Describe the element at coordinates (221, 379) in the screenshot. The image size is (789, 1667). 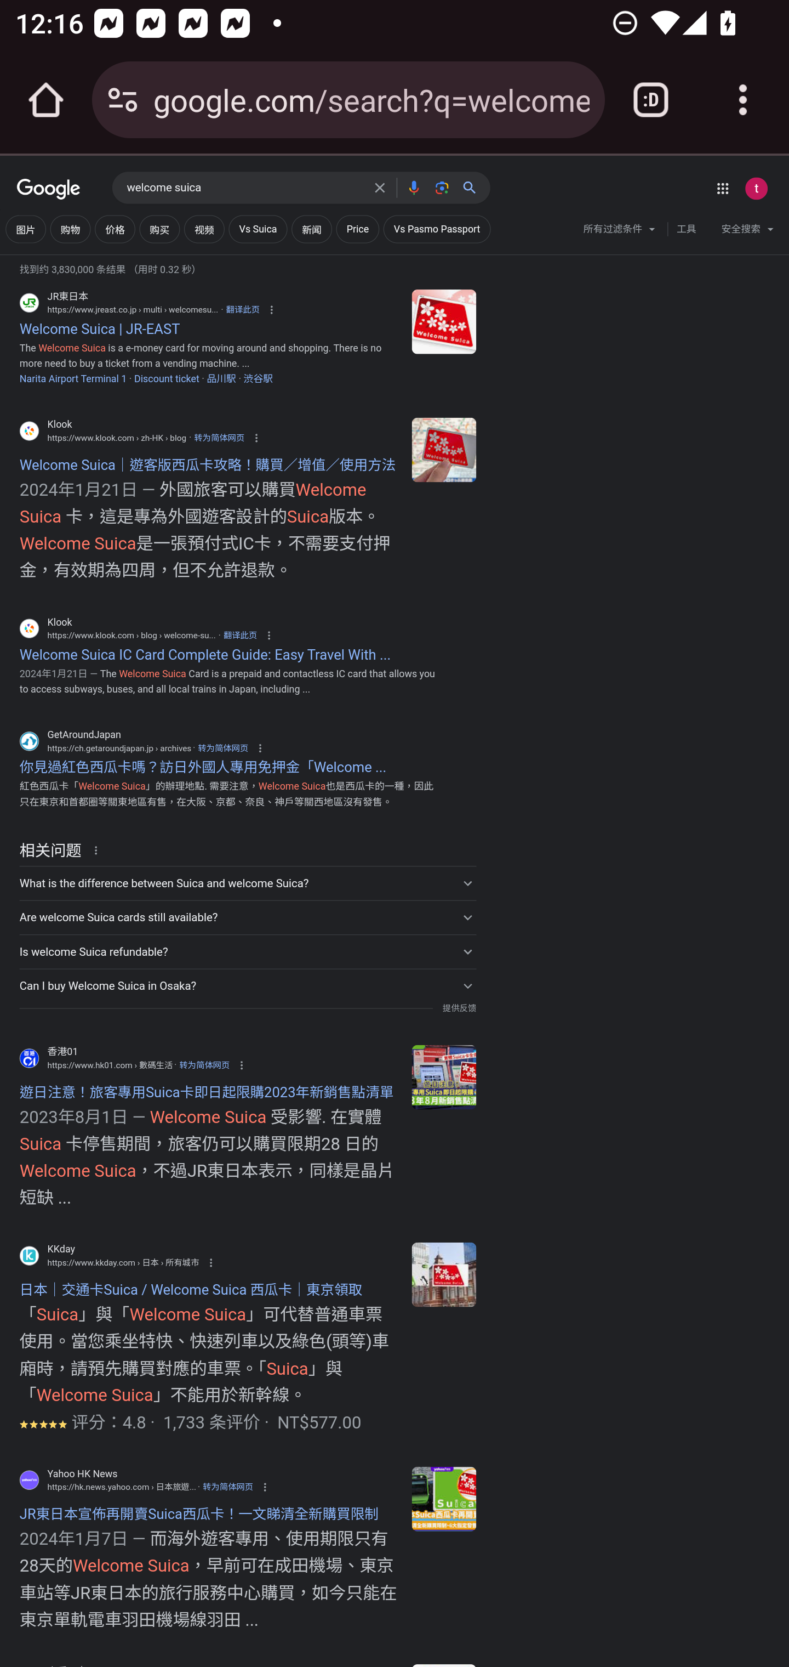
I see `品川駅` at that location.